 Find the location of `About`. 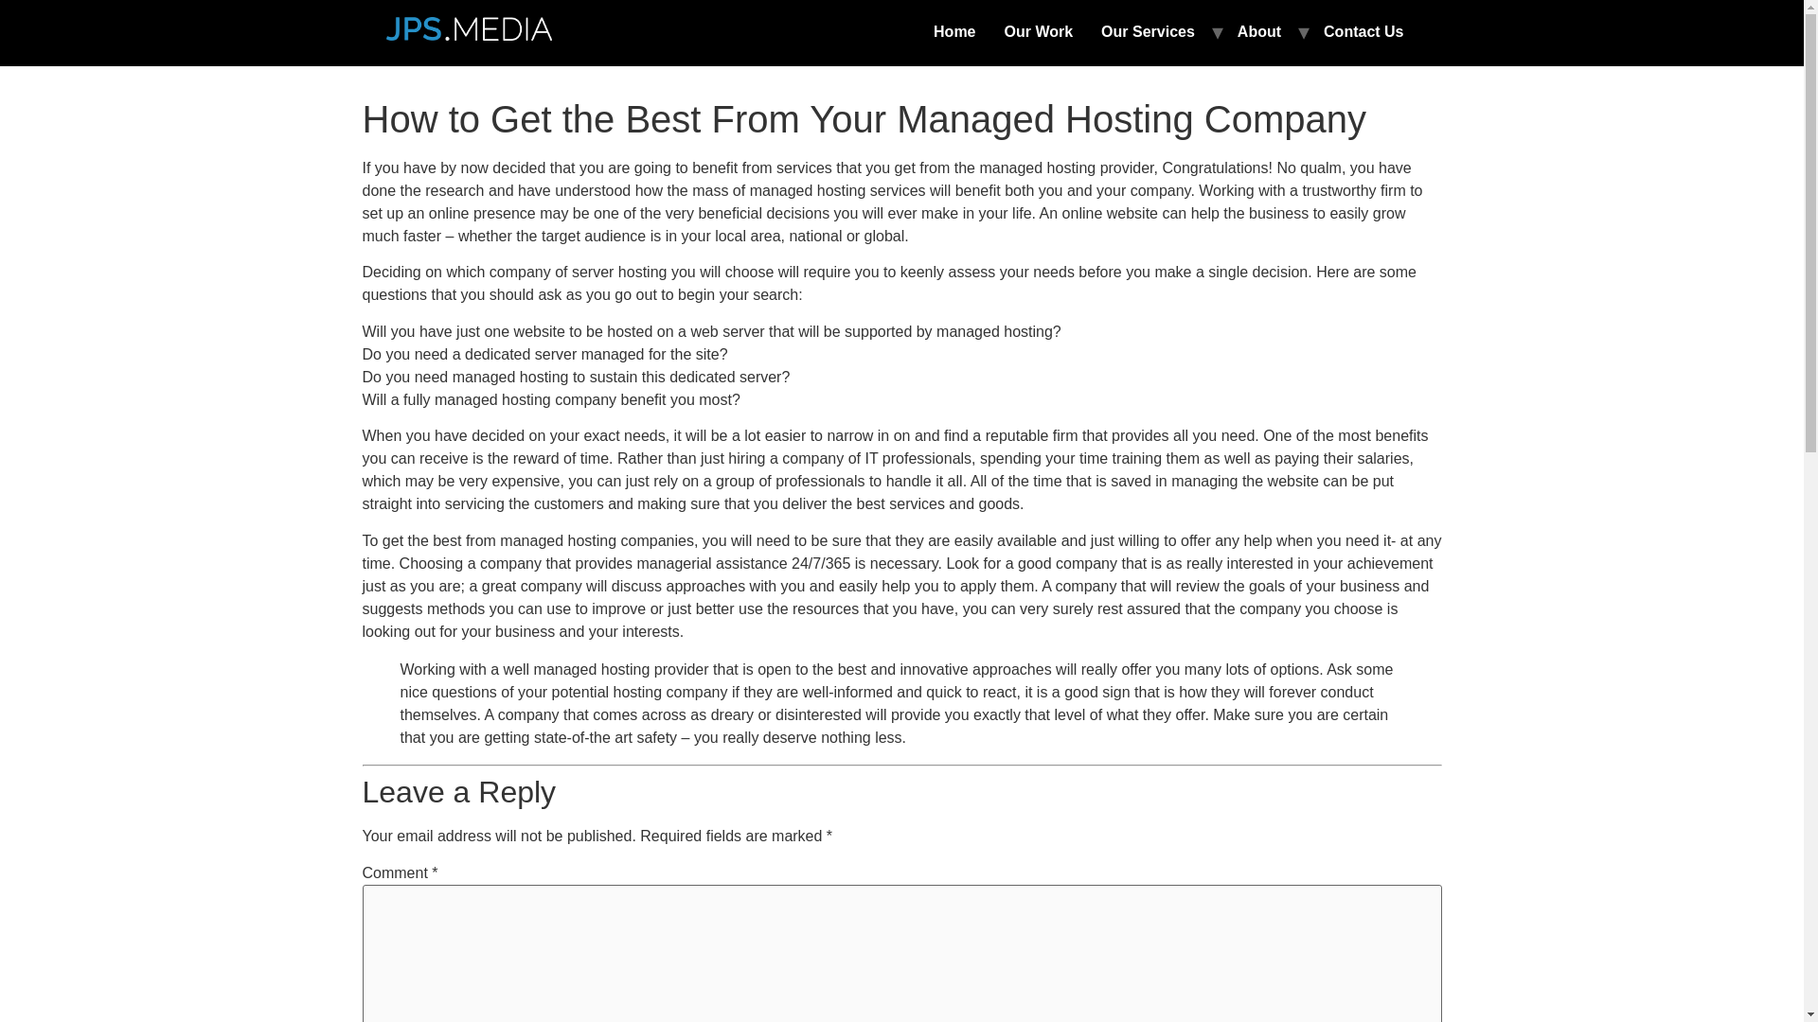

About is located at coordinates (1259, 32).